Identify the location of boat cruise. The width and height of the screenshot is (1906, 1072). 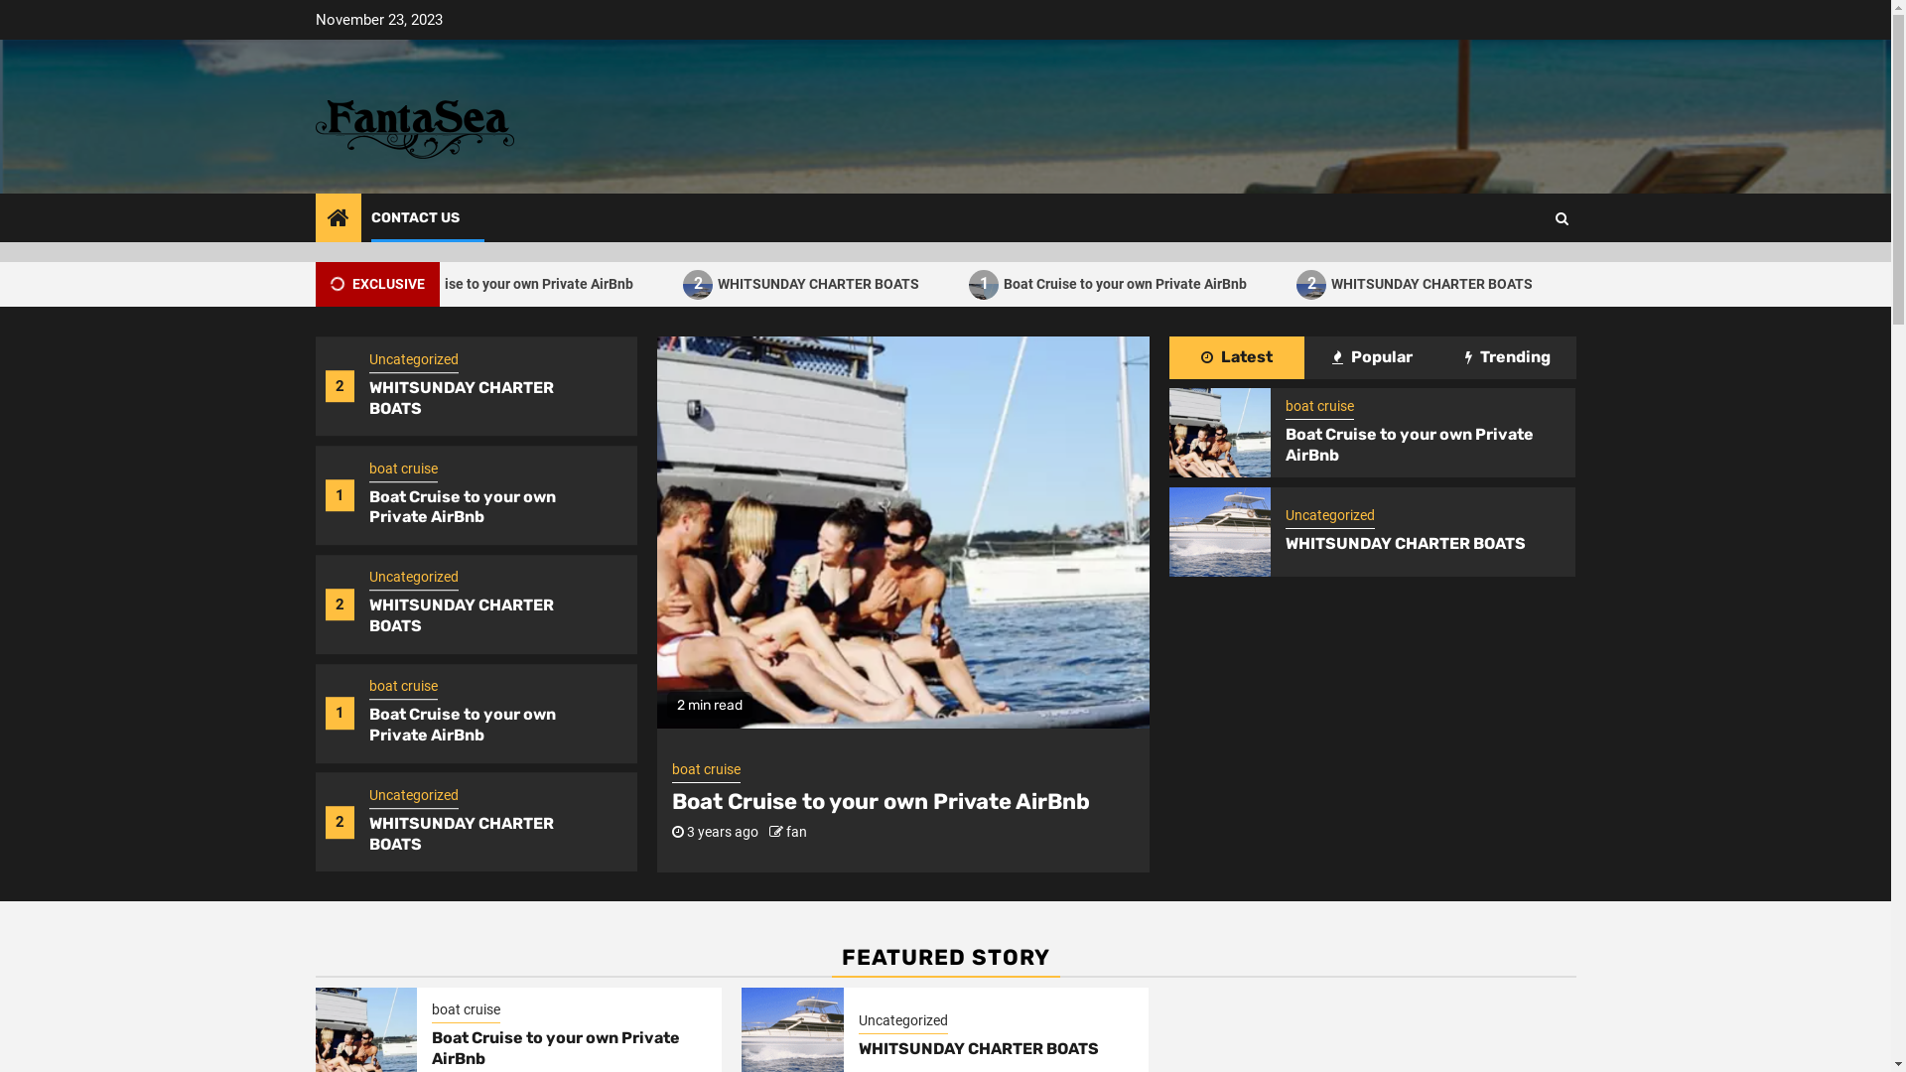
(403, 470).